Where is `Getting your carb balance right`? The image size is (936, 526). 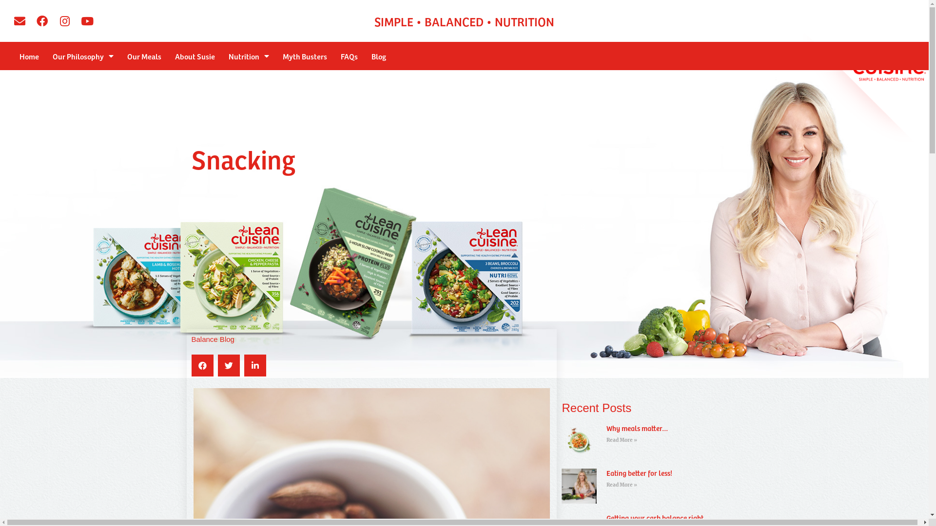
Getting your carb balance right is located at coordinates (655, 518).